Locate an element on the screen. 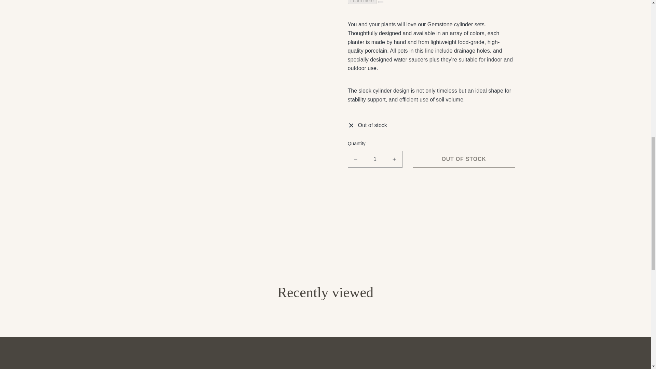 The image size is (656, 369). 1 is located at coordinates (375, 159).